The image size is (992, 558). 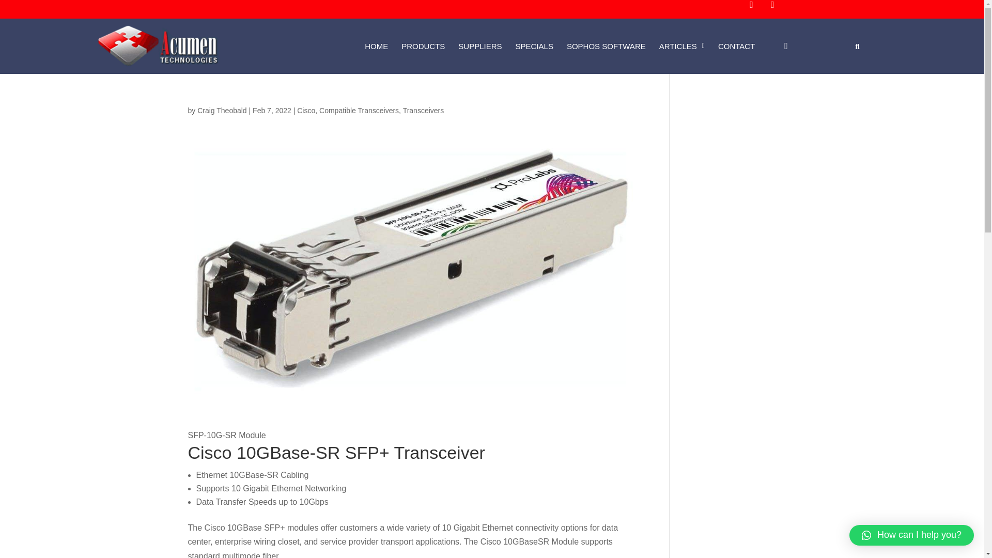 What do you see at coordinates (424, 111) in the screenshot?
I see `Transceivers` at bounding box center [424, 111].